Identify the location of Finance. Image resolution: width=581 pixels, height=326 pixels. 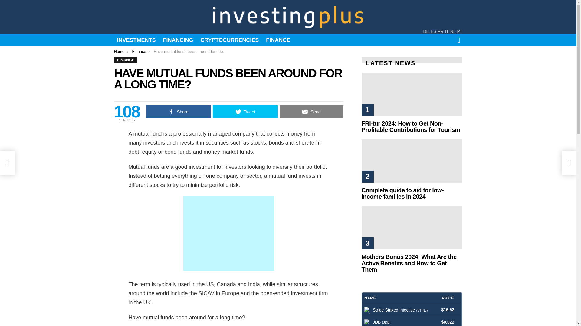
(139, 51).